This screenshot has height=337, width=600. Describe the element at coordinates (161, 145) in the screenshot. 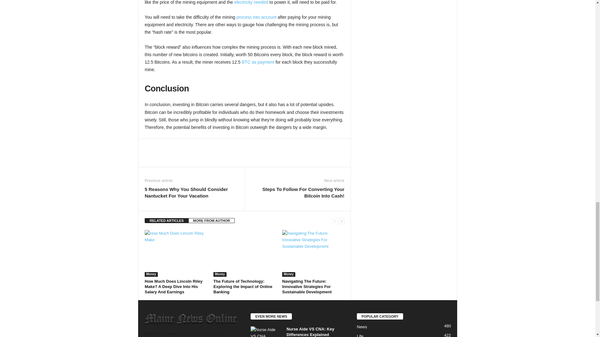

I see `bottomFacebookLike` at that location.